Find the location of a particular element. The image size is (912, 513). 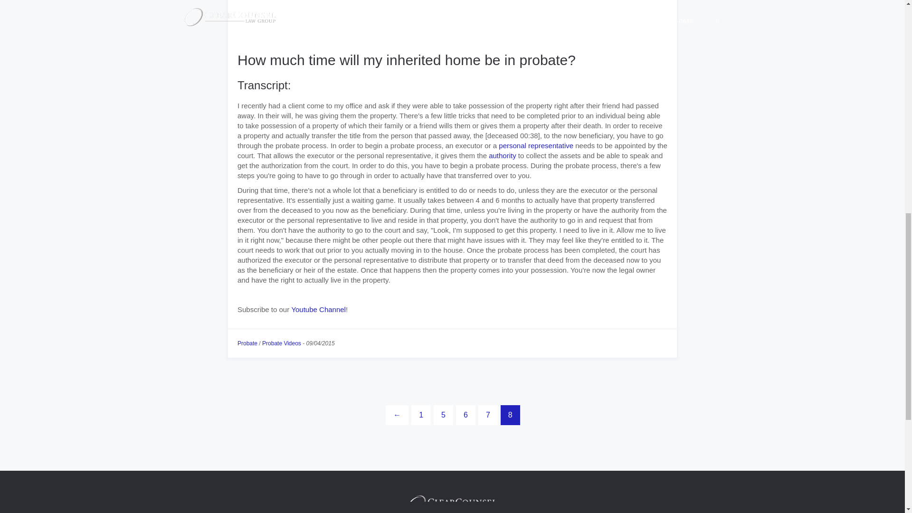

personal representative is located at coordinates (536, 145).